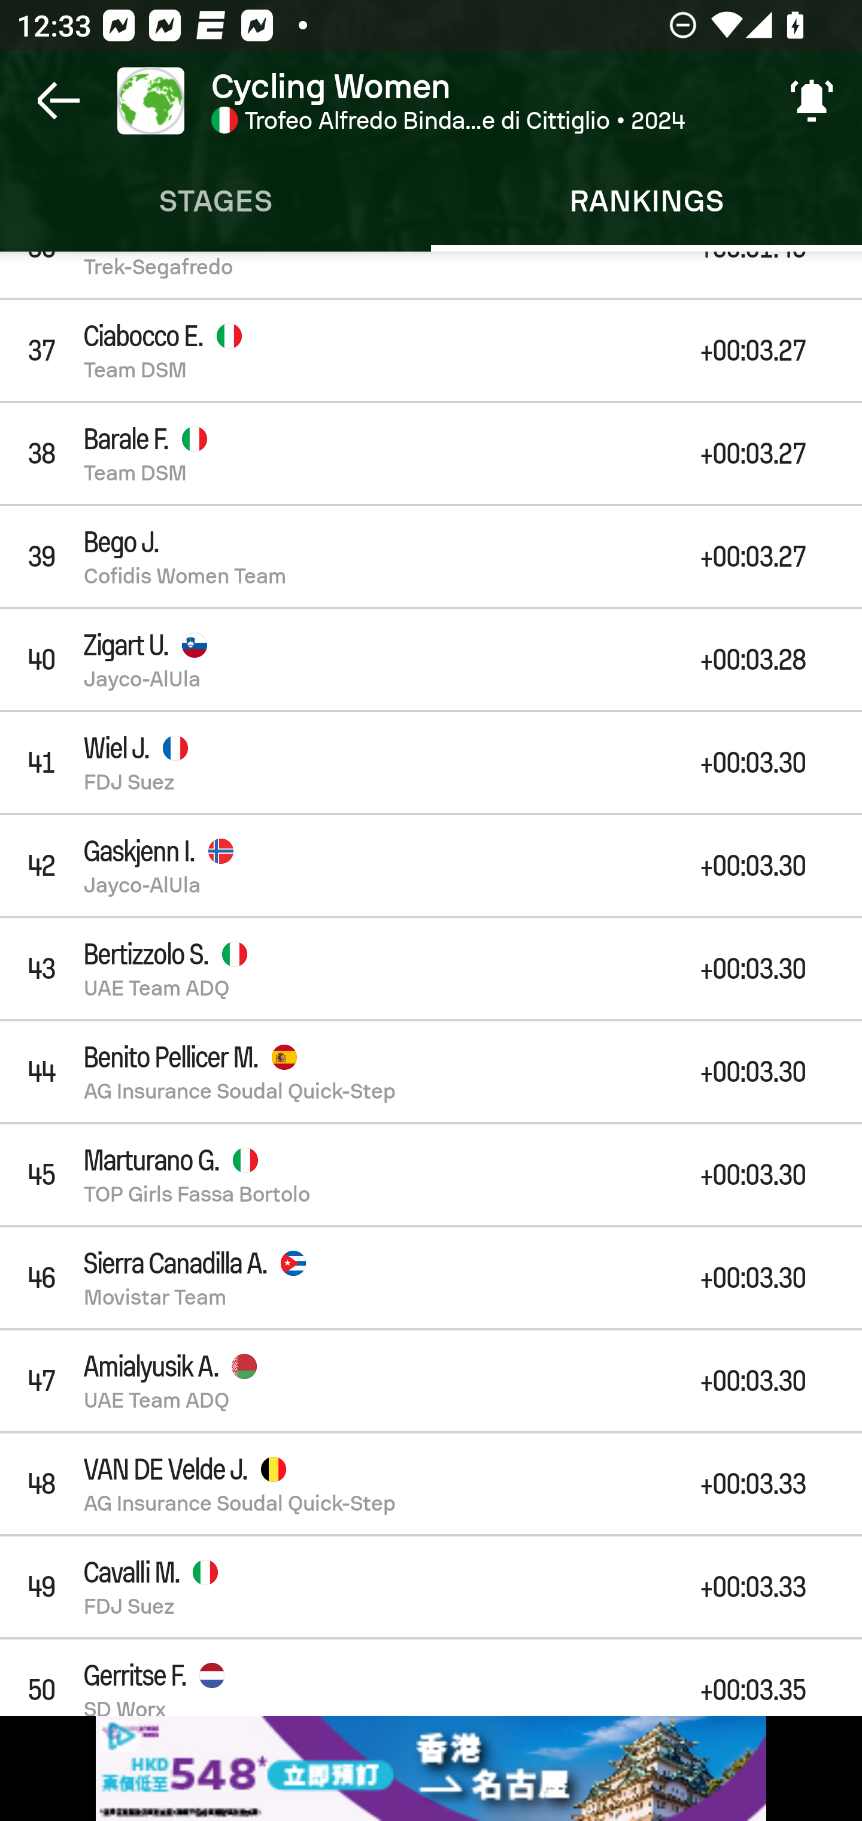 The height and width of the screenshot is (1821, 862). What do you see at coordinates (215, 201) in the screenshot?
I see `Stages STAGES` at bounding box center [215, 201].